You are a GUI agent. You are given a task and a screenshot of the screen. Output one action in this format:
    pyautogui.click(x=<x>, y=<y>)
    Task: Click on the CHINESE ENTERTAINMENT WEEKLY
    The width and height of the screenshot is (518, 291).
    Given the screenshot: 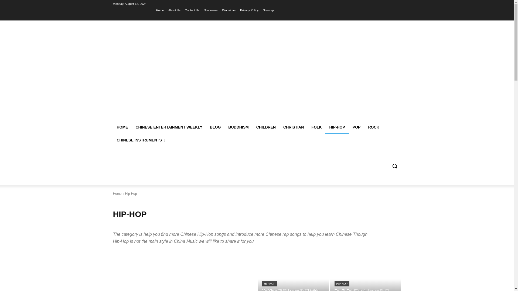 What is the action you would take?
    pyautogui.click(x=168, y=127)
    